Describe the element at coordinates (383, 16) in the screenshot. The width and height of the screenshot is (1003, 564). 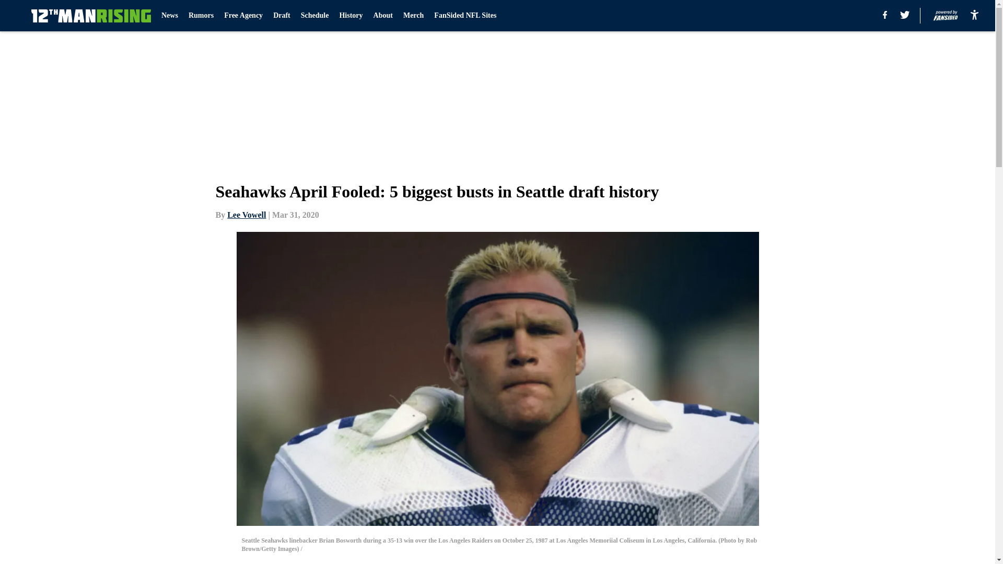
I see `About` at that location.